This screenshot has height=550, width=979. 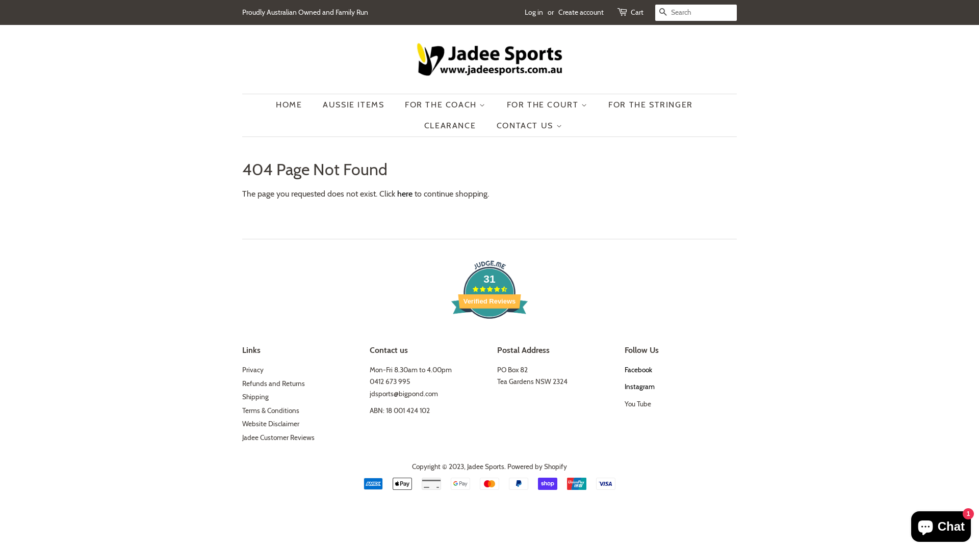 I want to click on Refunds and Returns, so click(x=273, y=383).